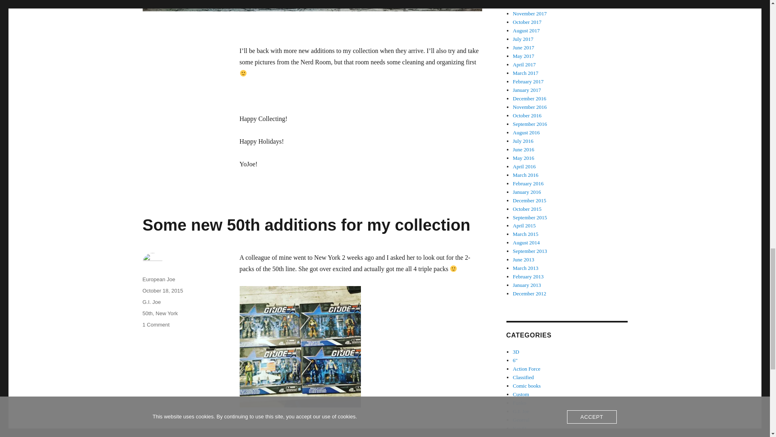 Image resolution: width=776 pixels, height=437 pixels. I want to click on G.I. Joe, so click(151, 302).